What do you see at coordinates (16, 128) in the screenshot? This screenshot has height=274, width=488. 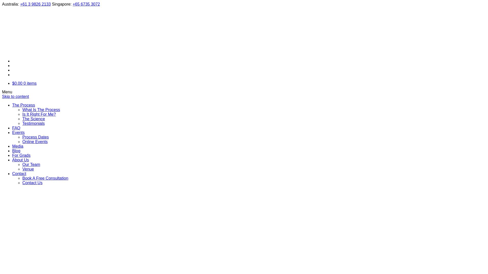 I see `FAQ` at bounding box center [16, 128].